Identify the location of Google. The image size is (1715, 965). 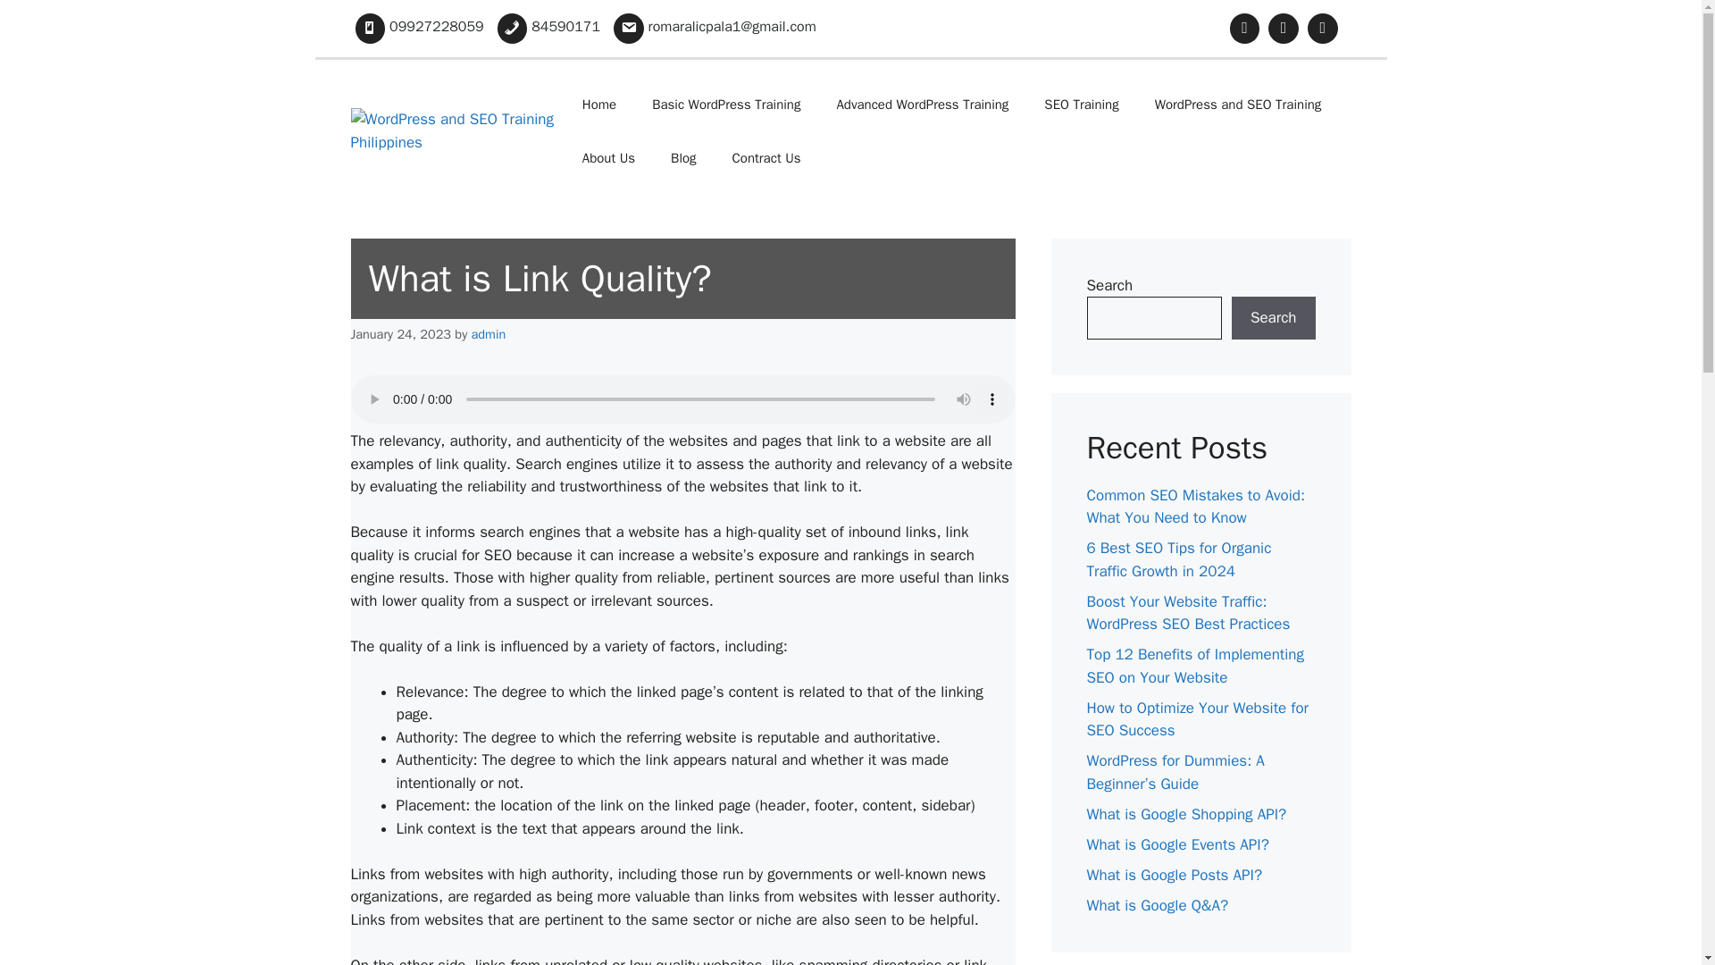
(1284, 29).